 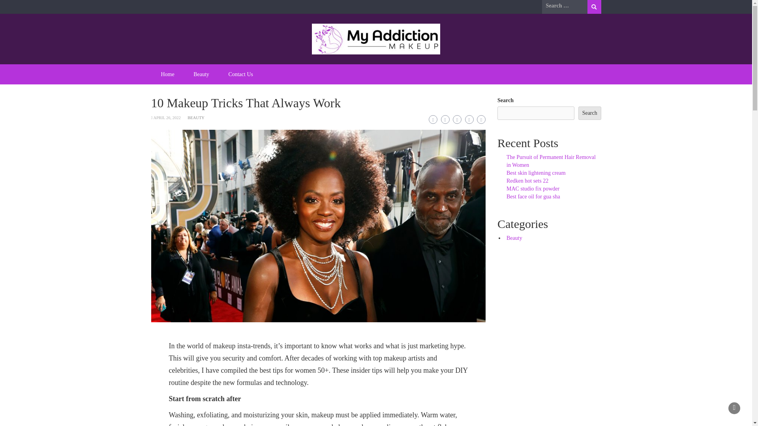 What do you see at coordinates (514, 238) in the screenshot?
I see `Beauty` at bounding box center [514, 238].